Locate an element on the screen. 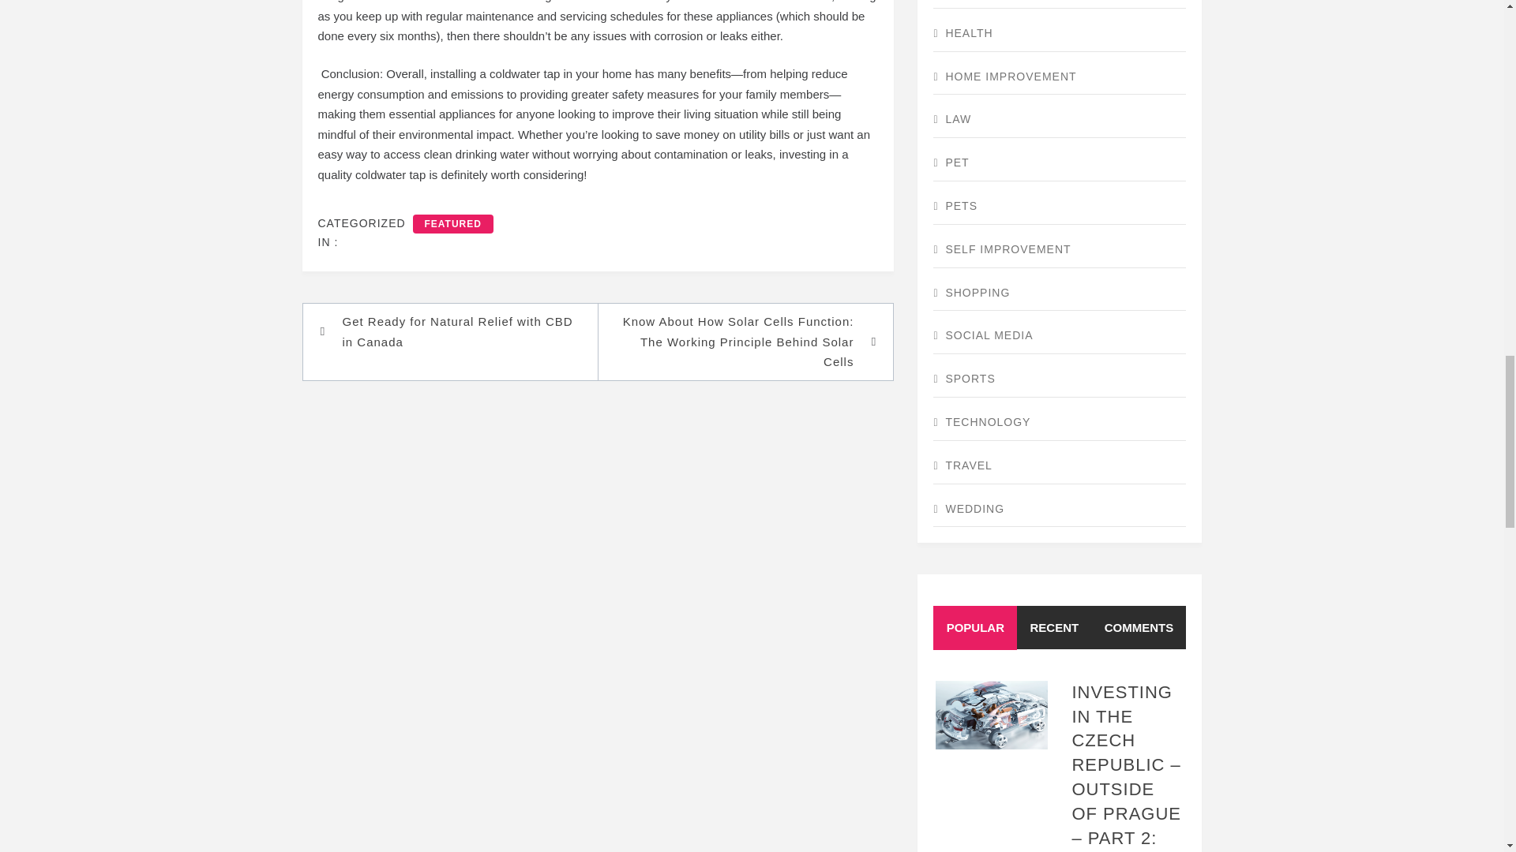 This screenshot has height=852, width=1516. HEALTH is located at coordinates (1060, 33).